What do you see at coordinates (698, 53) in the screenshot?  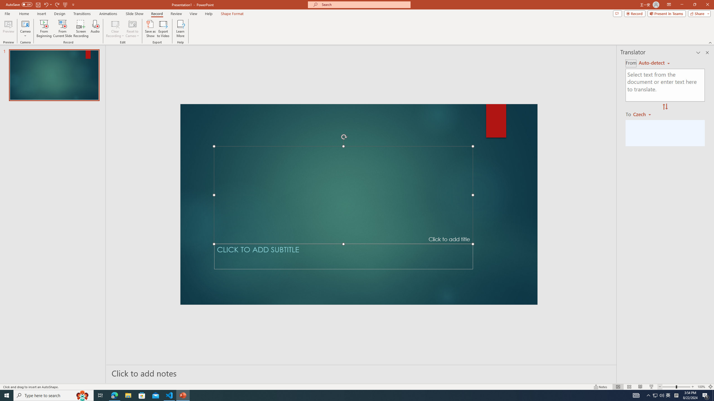 I see `Task Pane Options` at bounding box center [698, 53].